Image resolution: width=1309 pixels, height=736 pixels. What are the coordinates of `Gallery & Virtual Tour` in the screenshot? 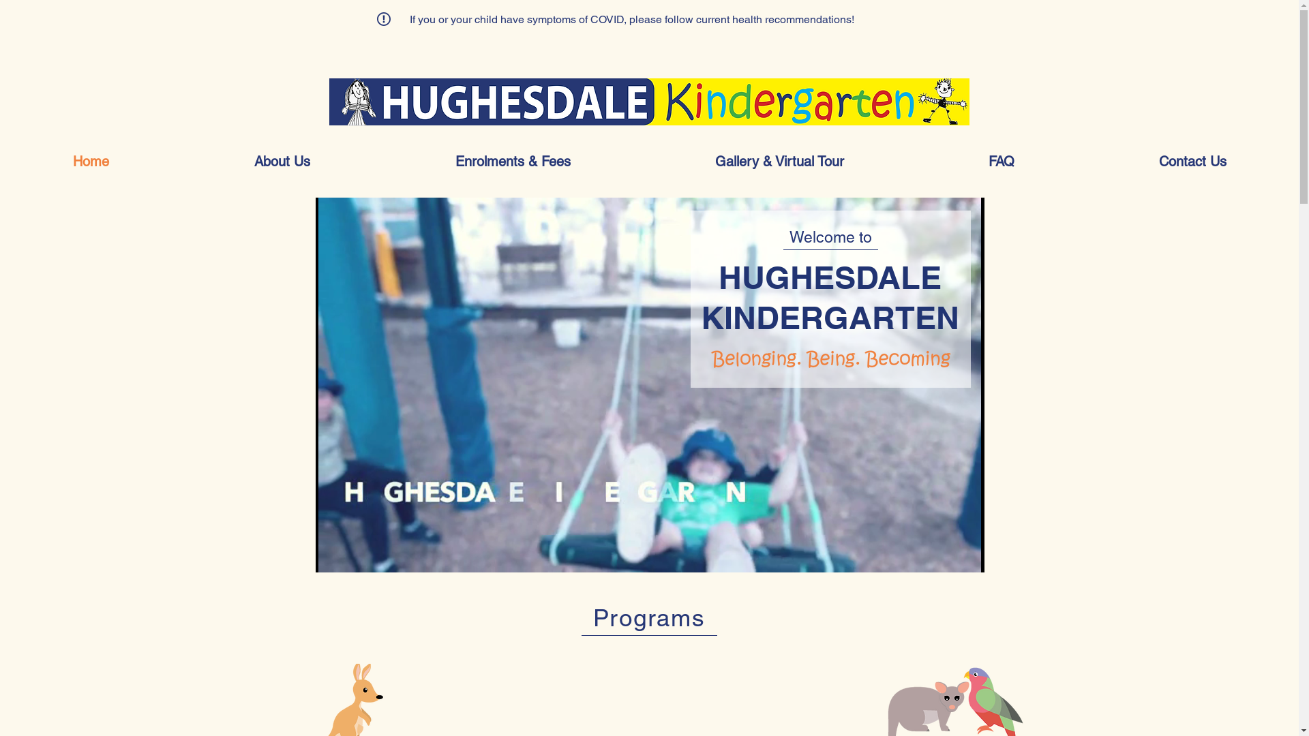 It's located at (780, 162).